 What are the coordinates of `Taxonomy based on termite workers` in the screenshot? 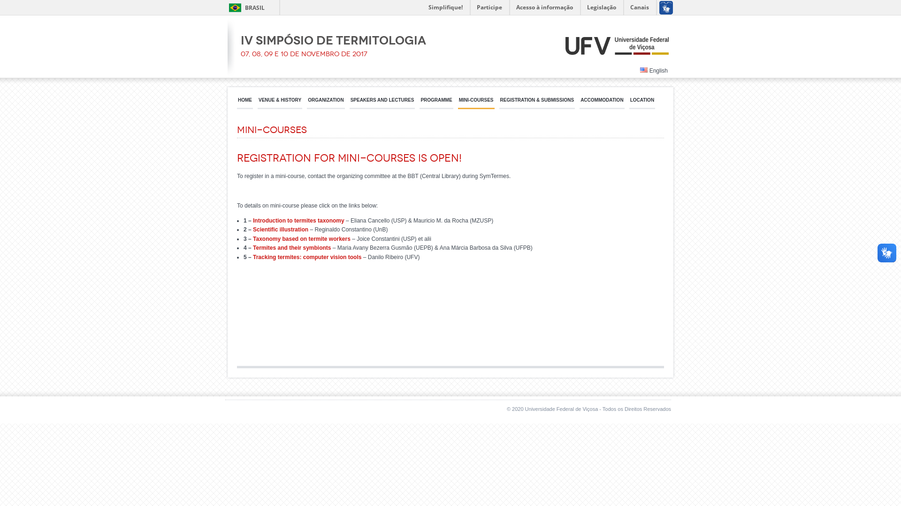 It's located at (302, 239).